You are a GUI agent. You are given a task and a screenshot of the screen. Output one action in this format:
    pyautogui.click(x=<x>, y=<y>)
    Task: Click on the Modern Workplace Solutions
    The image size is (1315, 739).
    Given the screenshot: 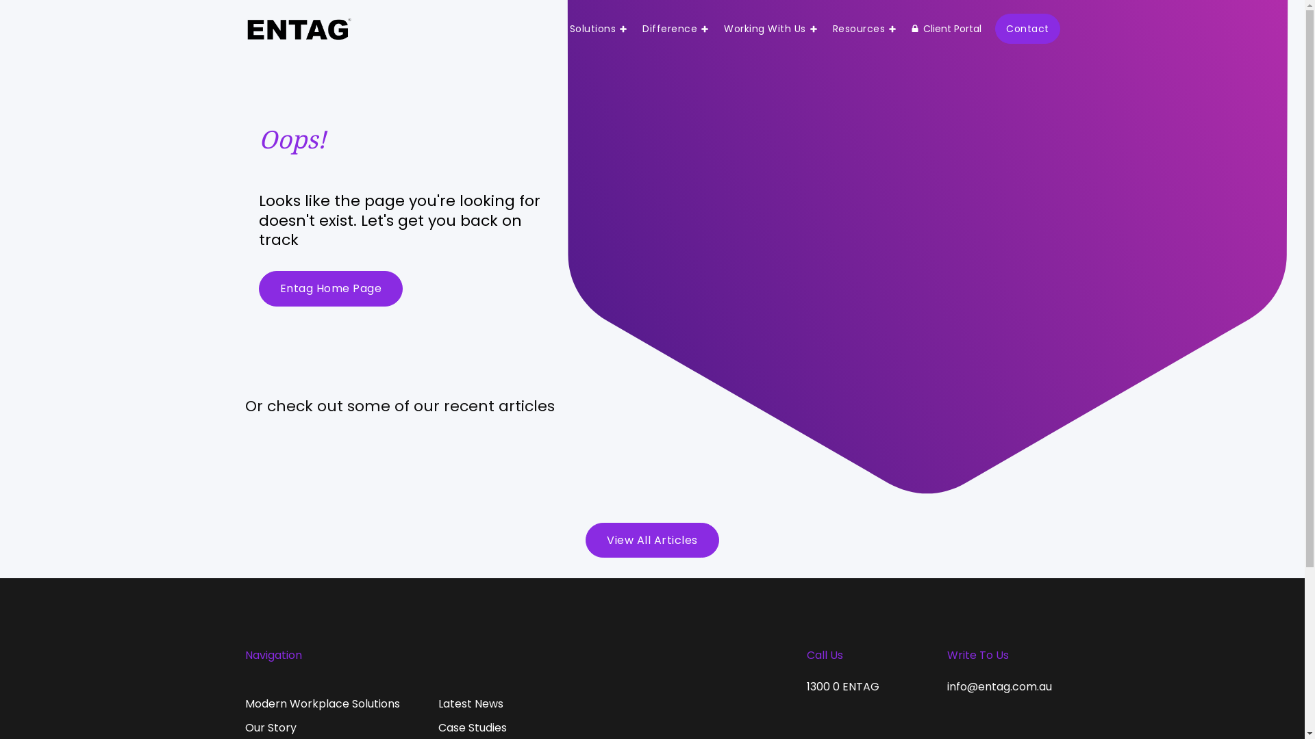 What is the action you would take?
    pyautogui.click(x=323, y=704)
    